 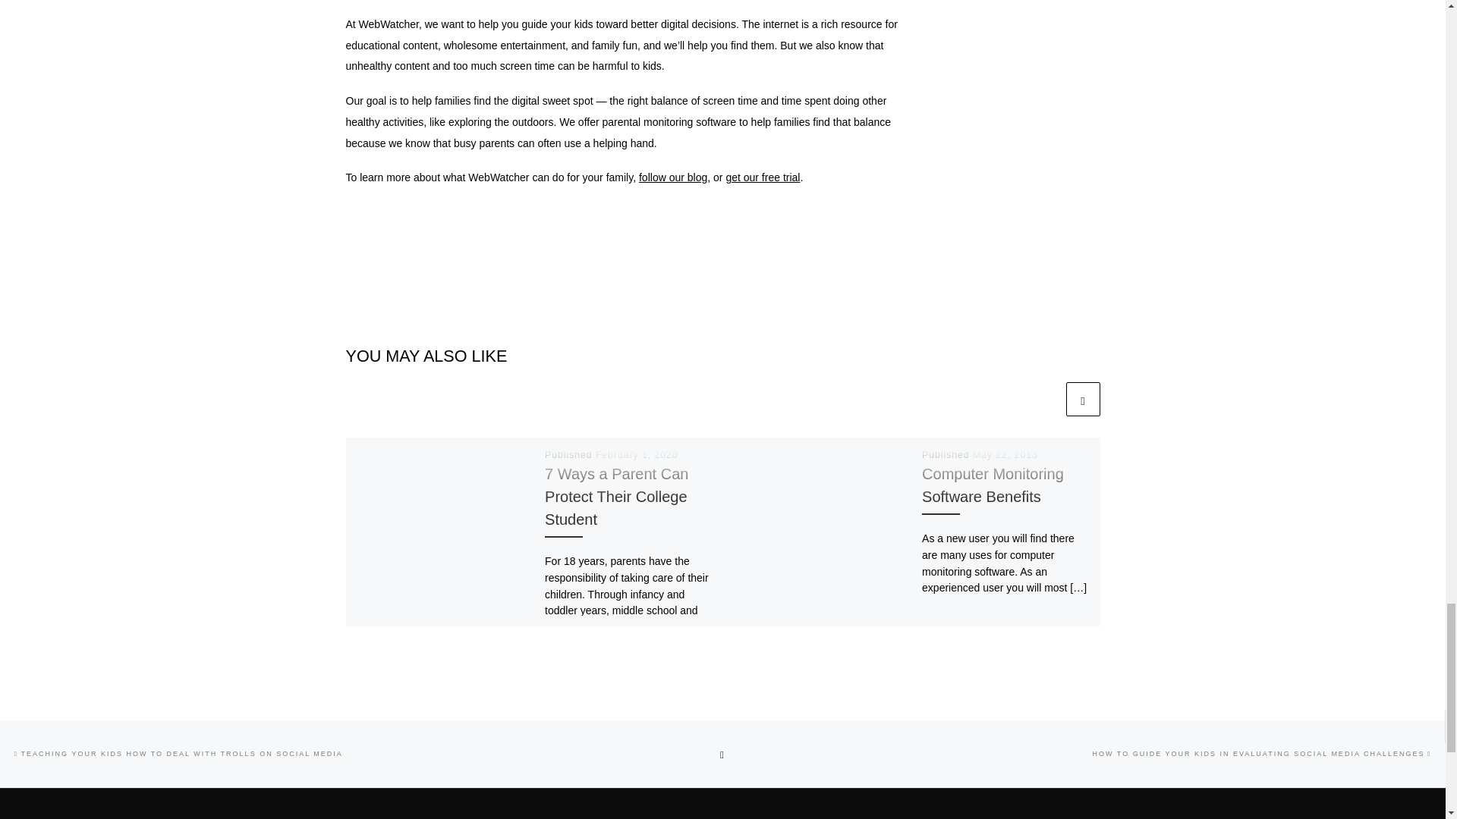 I want to click on Next related articles, so click(x=1082, y=399).